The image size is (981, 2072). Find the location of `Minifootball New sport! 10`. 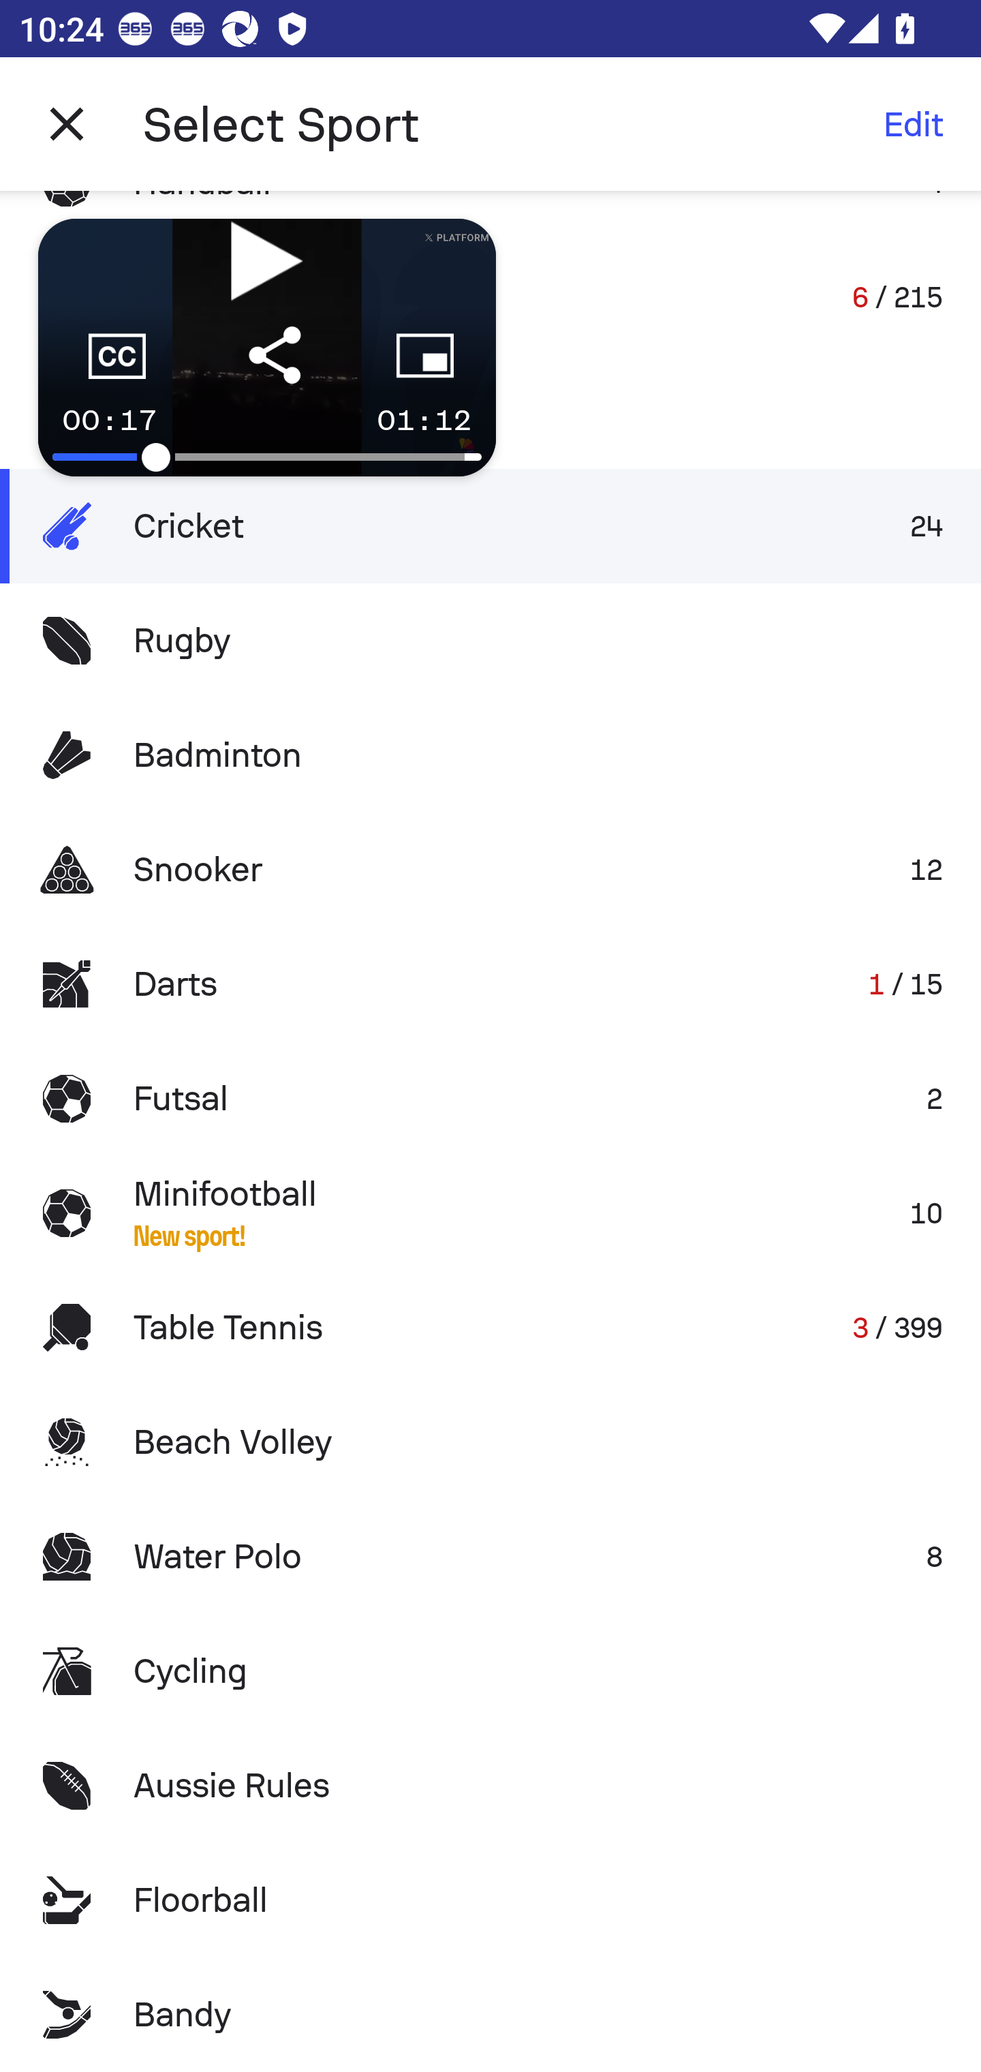

Minifootball New sport! 10 is located at coordinates (490, 1213).